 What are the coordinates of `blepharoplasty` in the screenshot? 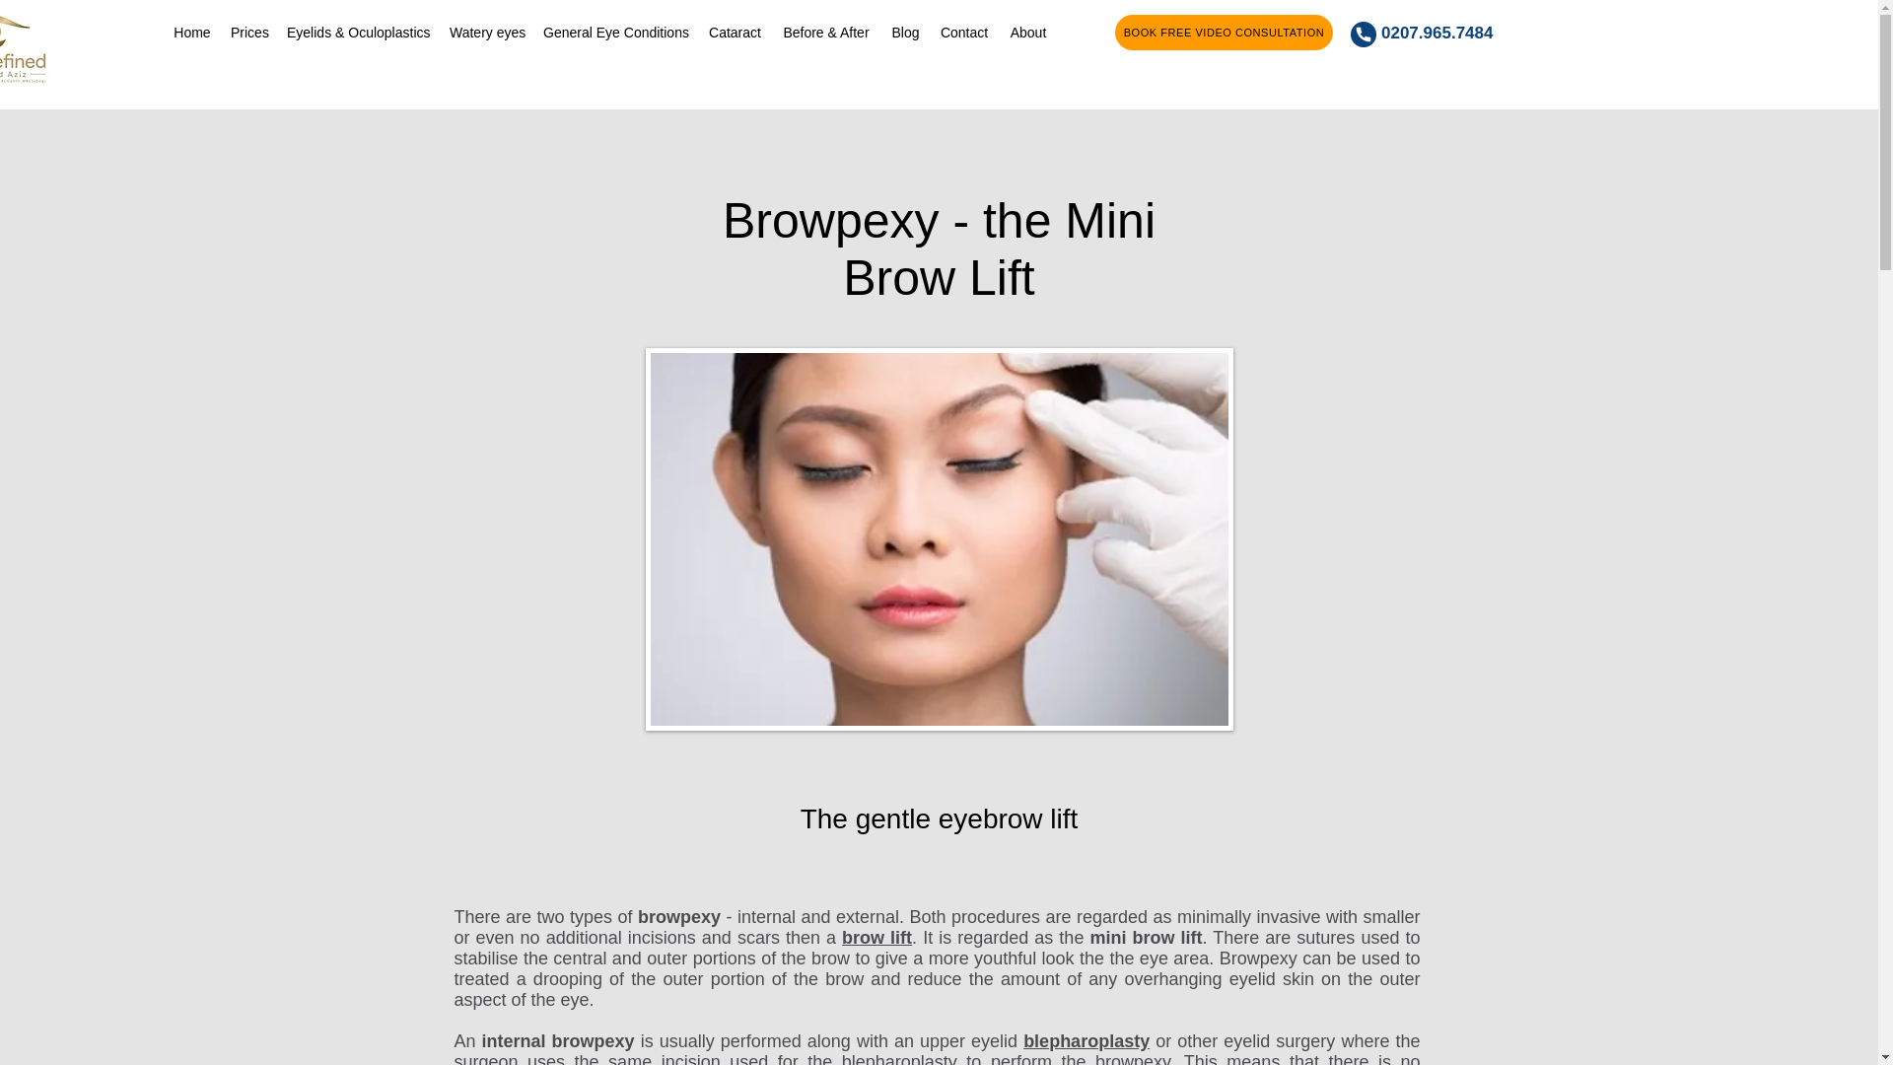 It's located at (1087, 1041).